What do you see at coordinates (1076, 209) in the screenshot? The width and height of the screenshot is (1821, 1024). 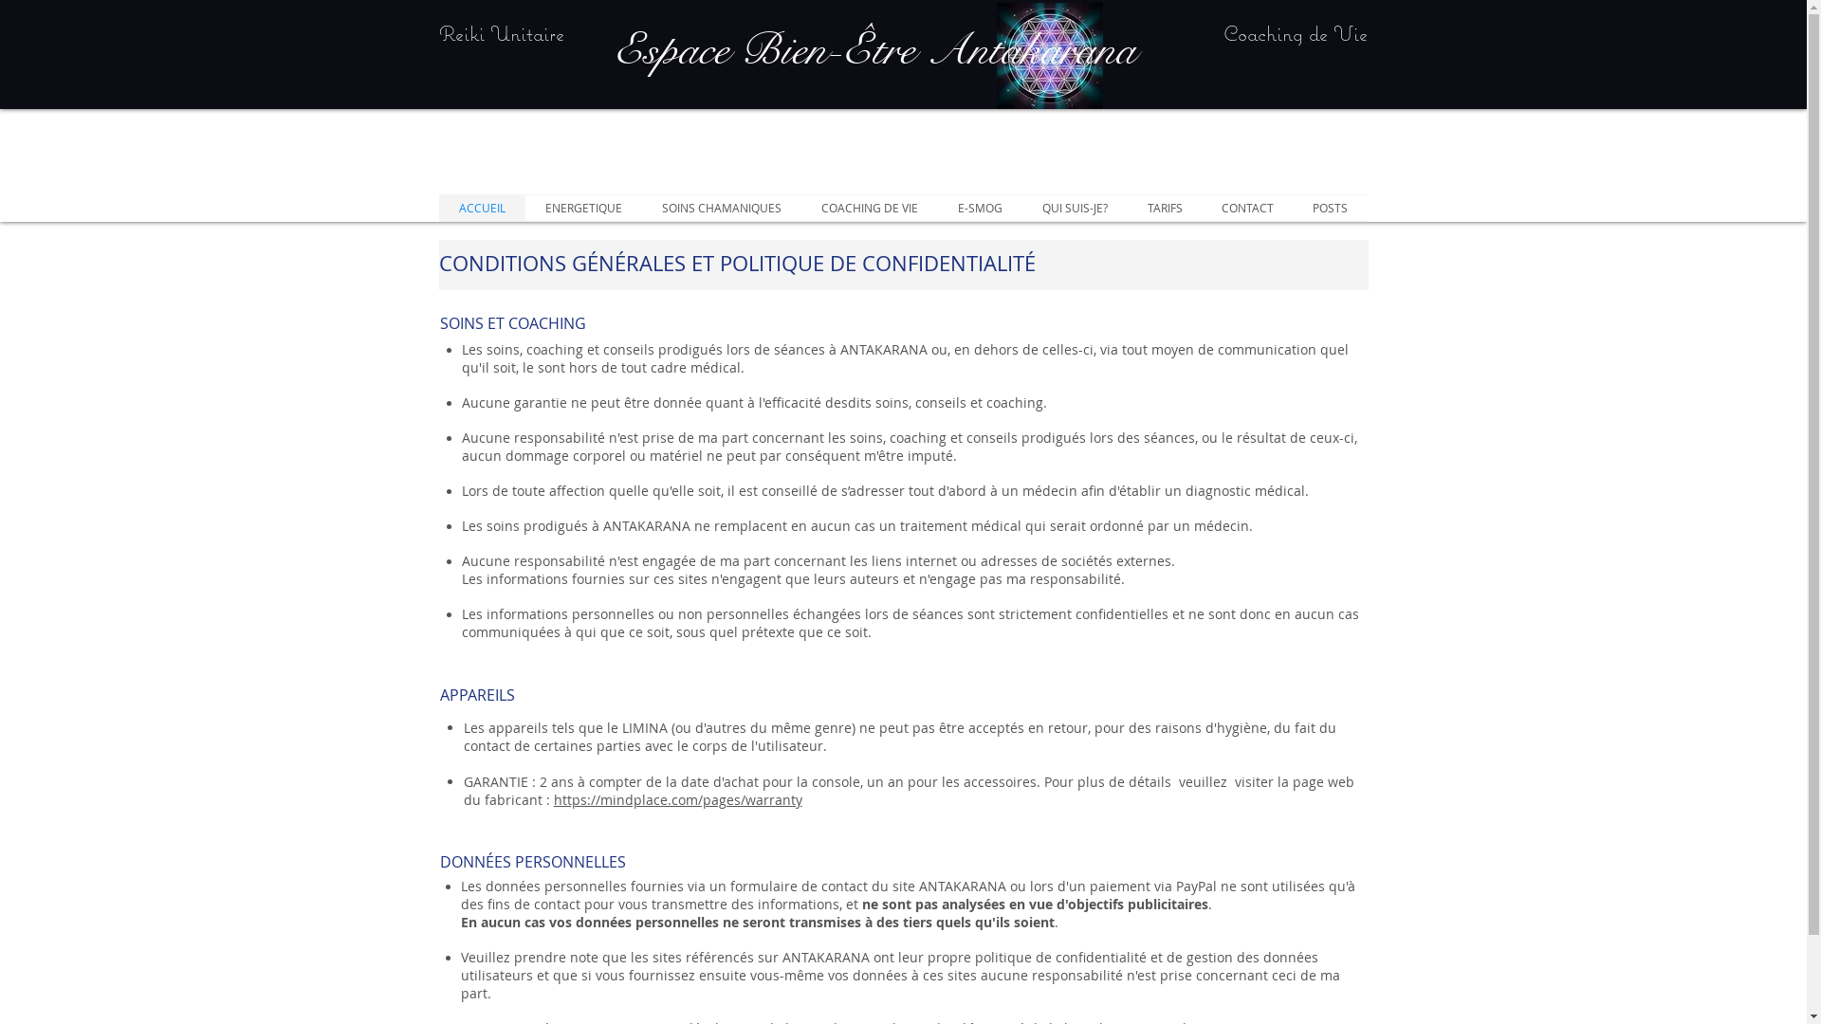 I see `QUI SUIS-JE?` at bounding box center [1076, 209].